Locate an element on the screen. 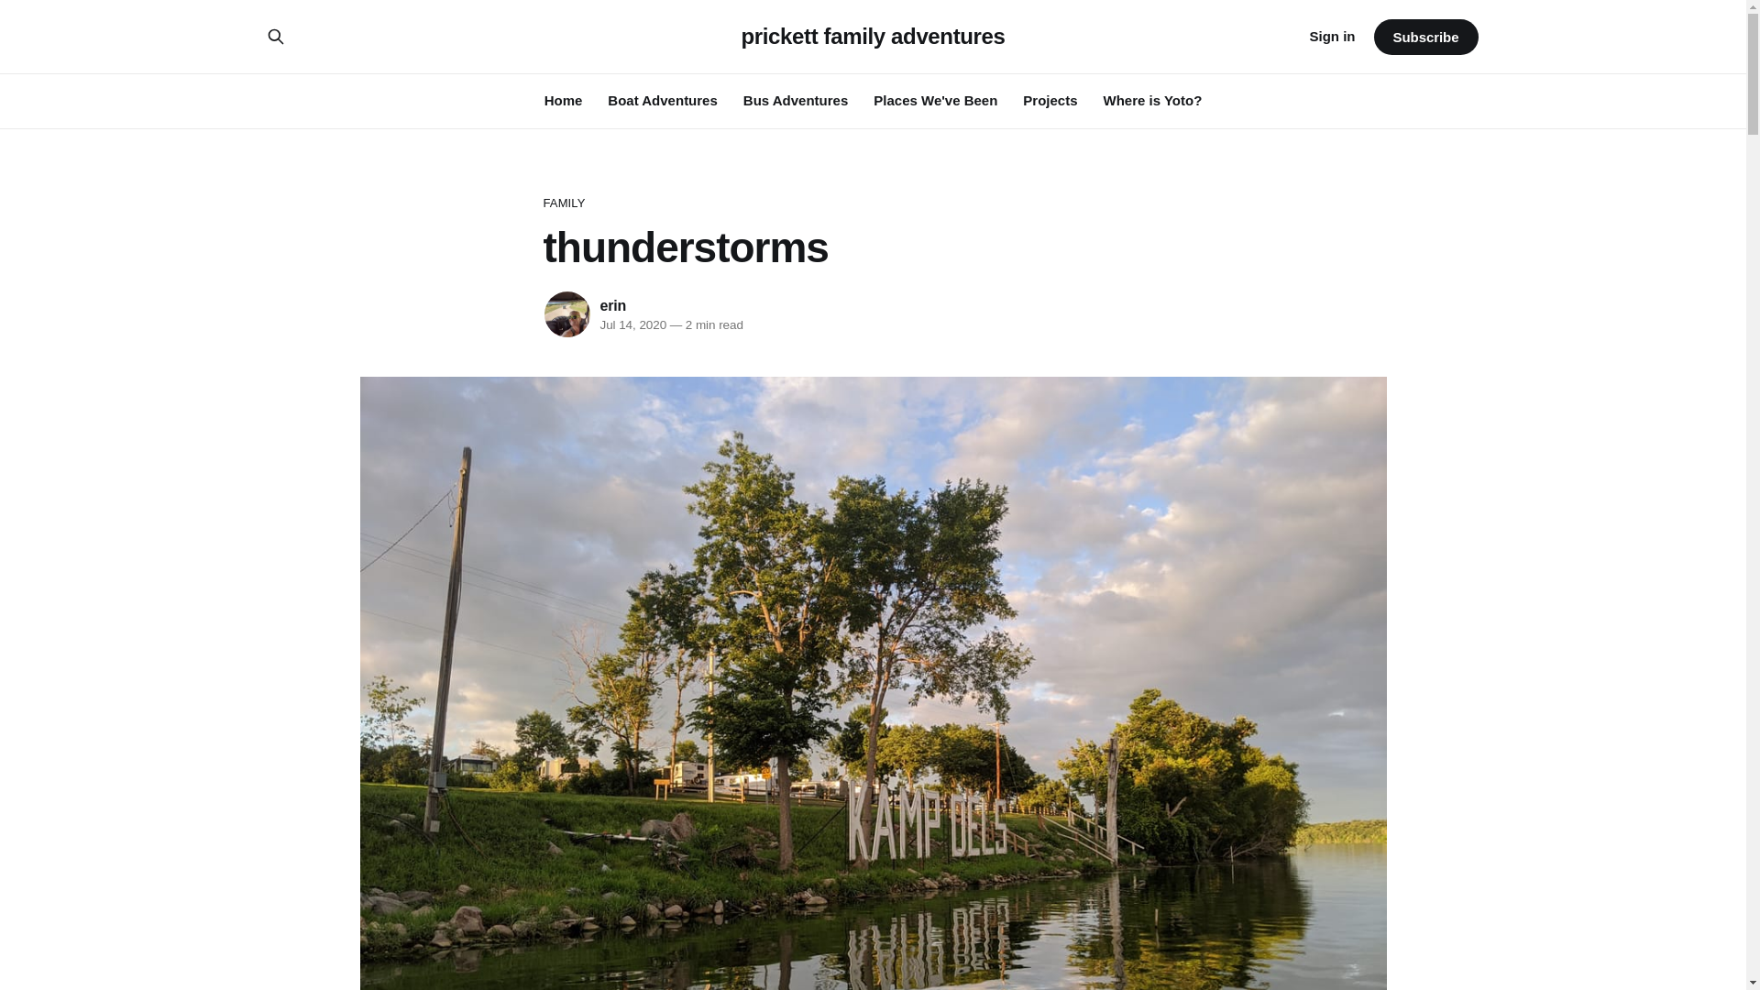 This screenshot has width=1760, height=990. Projects is located at coordinates (1050, 100).